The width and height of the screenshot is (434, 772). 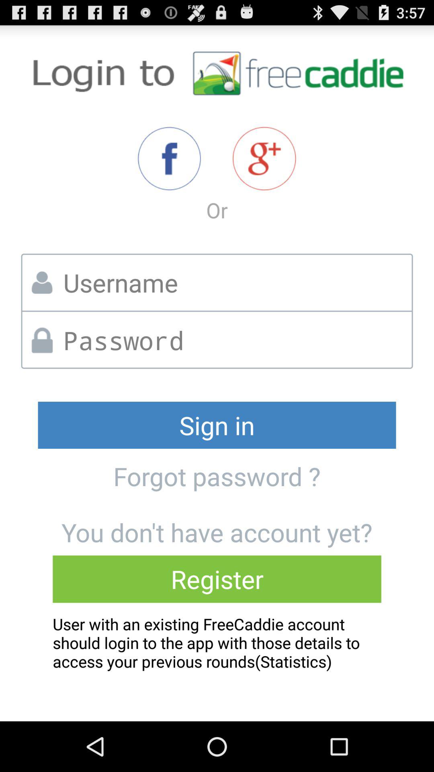 What do you see at coordinates (217, 476) in the screenshot?
I see `open forgot password ? icon` at bounding box center [217, 476].